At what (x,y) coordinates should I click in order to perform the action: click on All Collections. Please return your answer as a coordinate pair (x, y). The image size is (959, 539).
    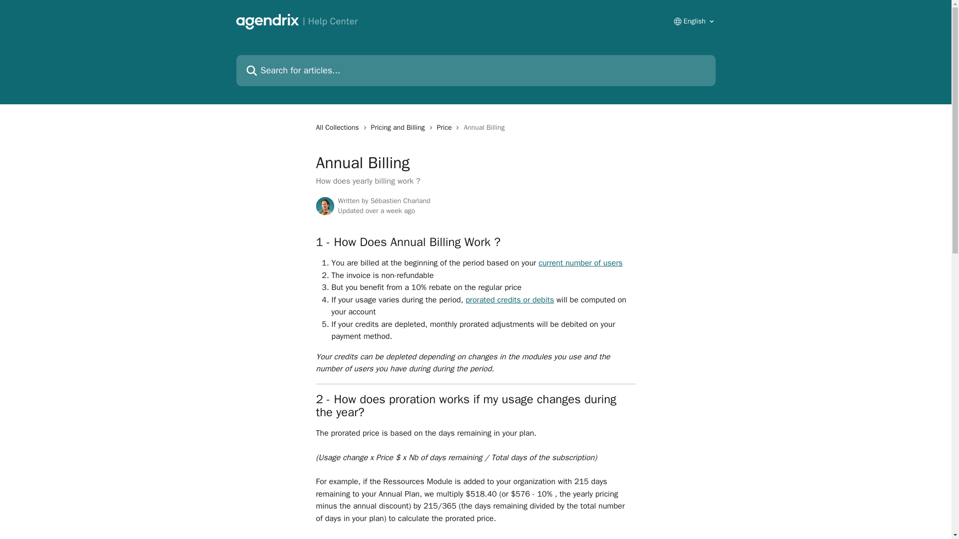
    Looking at the image, I should click on (339, 128).